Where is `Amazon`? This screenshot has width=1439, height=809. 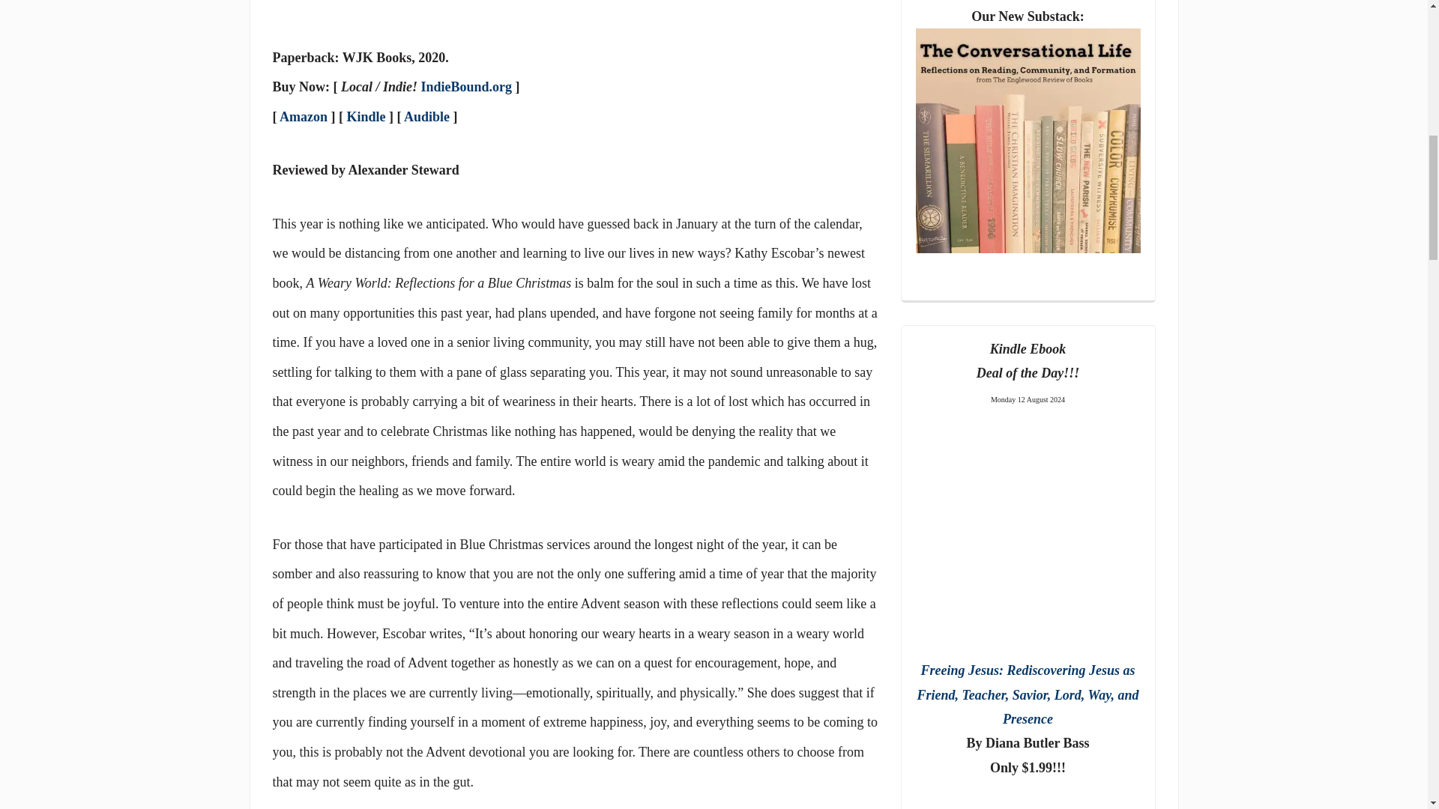 Amazon is located at coordinates (303, 117).